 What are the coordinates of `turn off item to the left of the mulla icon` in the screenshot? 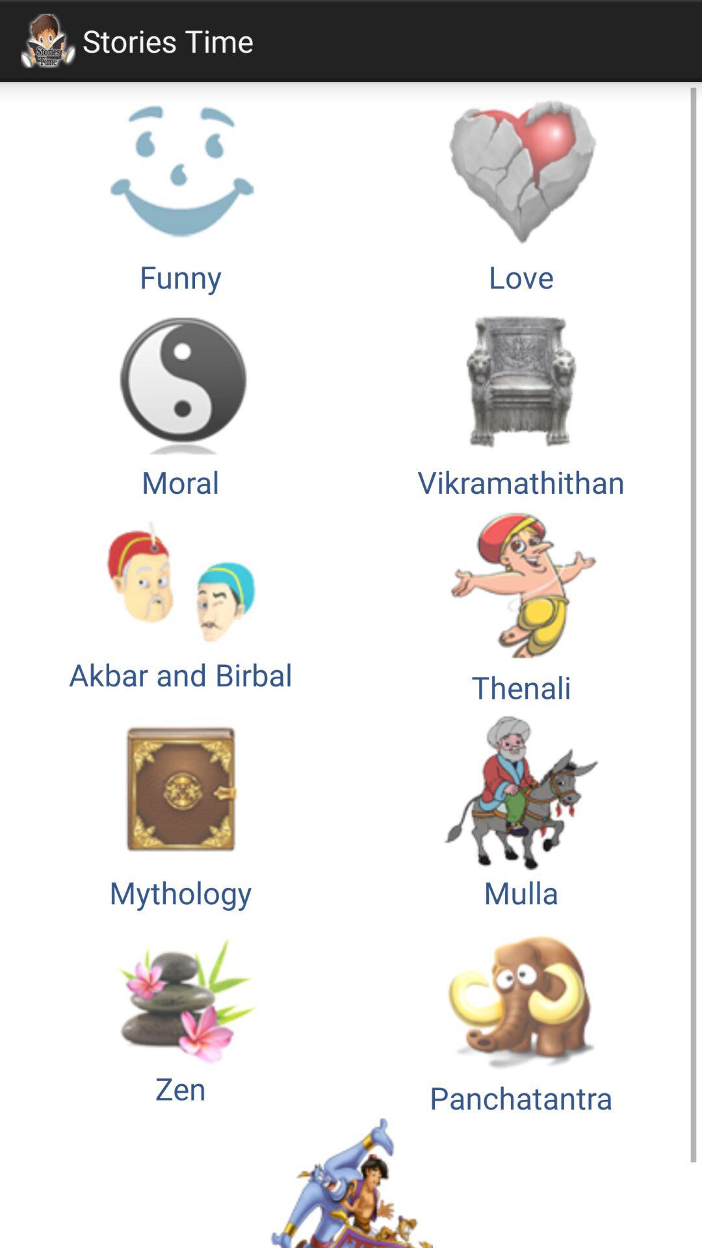 It's located at (181, 1015).